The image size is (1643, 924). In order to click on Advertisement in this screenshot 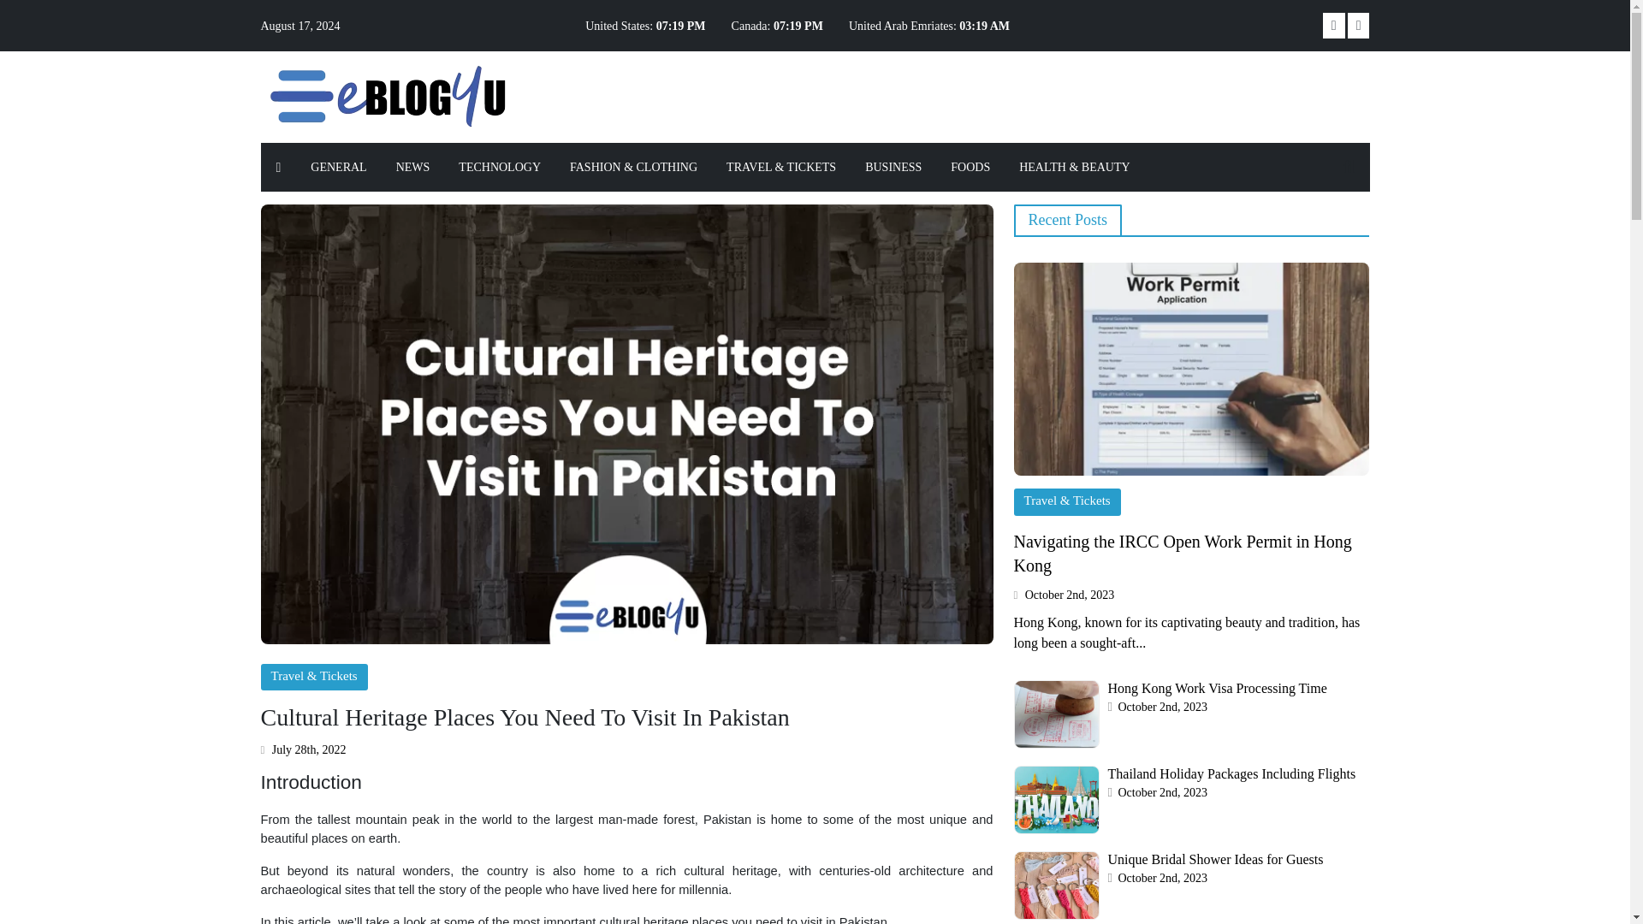, I will do `click(928, 94)`.